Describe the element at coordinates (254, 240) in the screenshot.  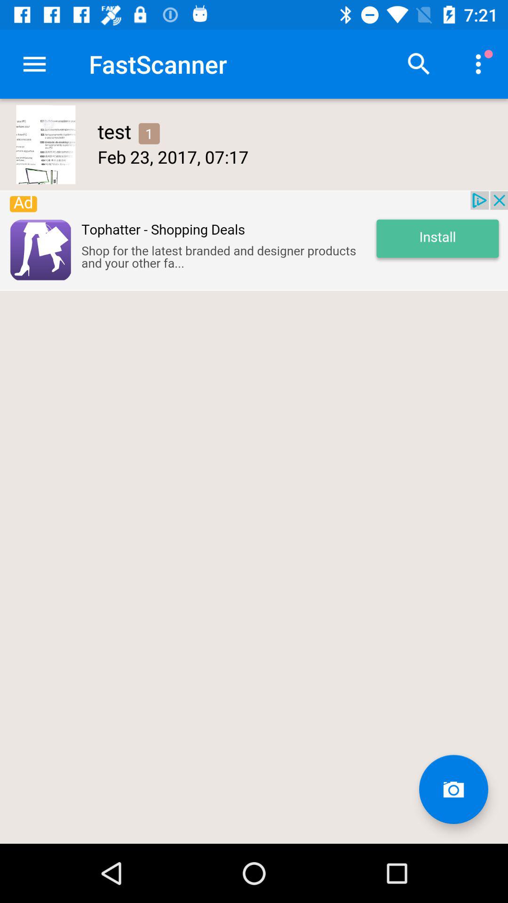
I see `close the app` at that location.